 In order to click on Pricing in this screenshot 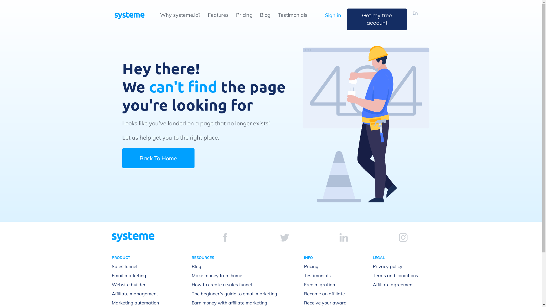, I will do `click(311, 266)`.